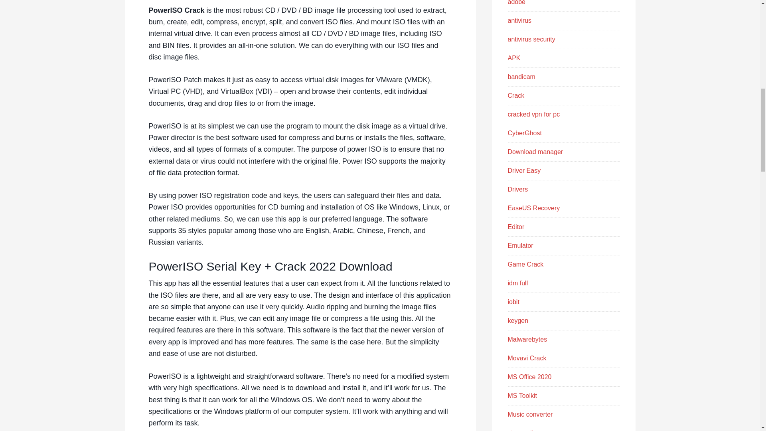  I want to click on APK, so click(513, 58).